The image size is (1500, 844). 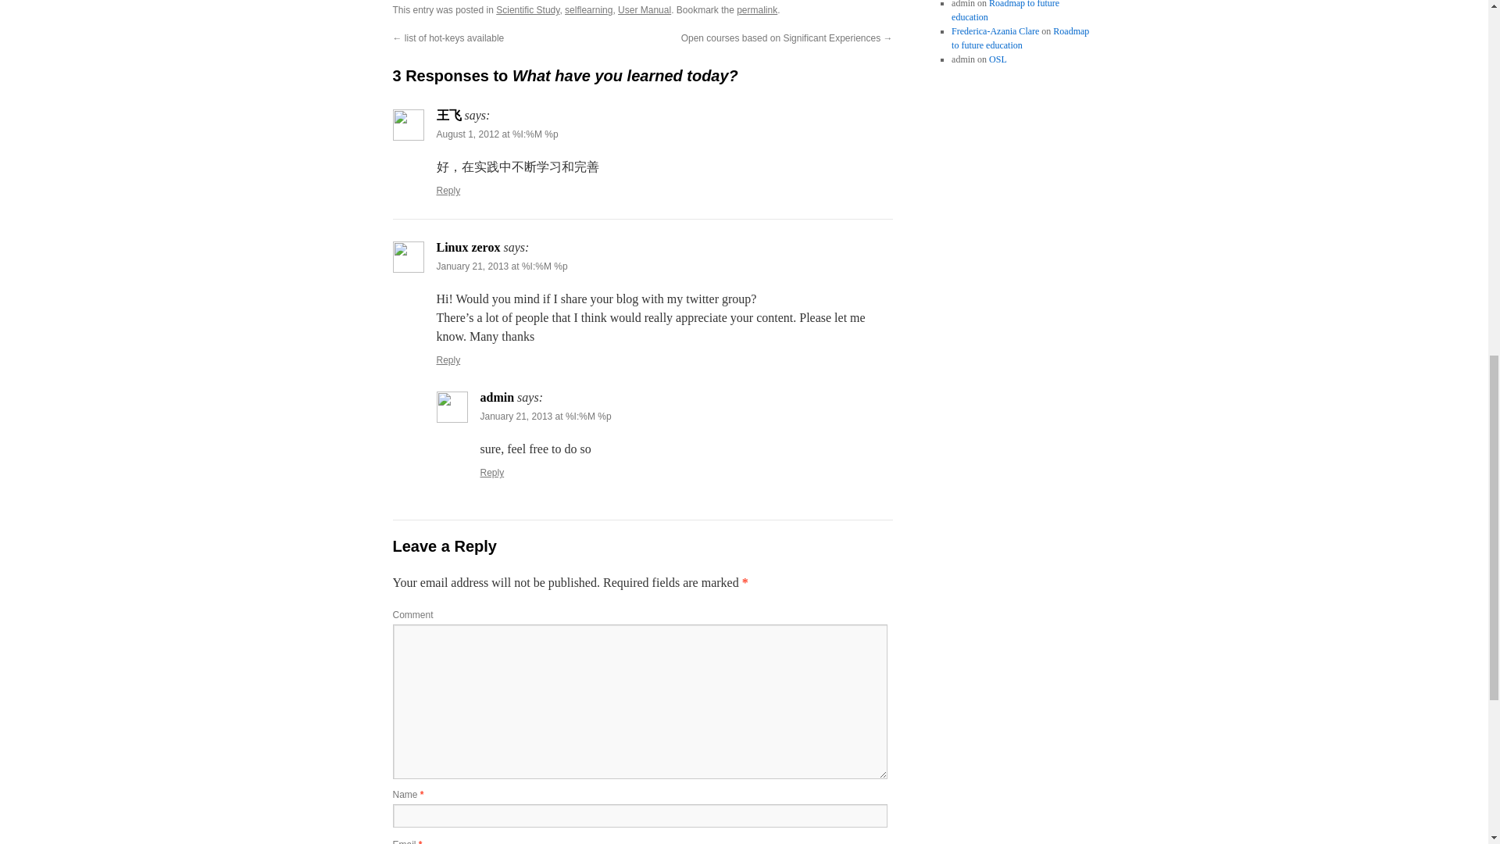 I want to click on User Manual, so click(x=644, y=10).